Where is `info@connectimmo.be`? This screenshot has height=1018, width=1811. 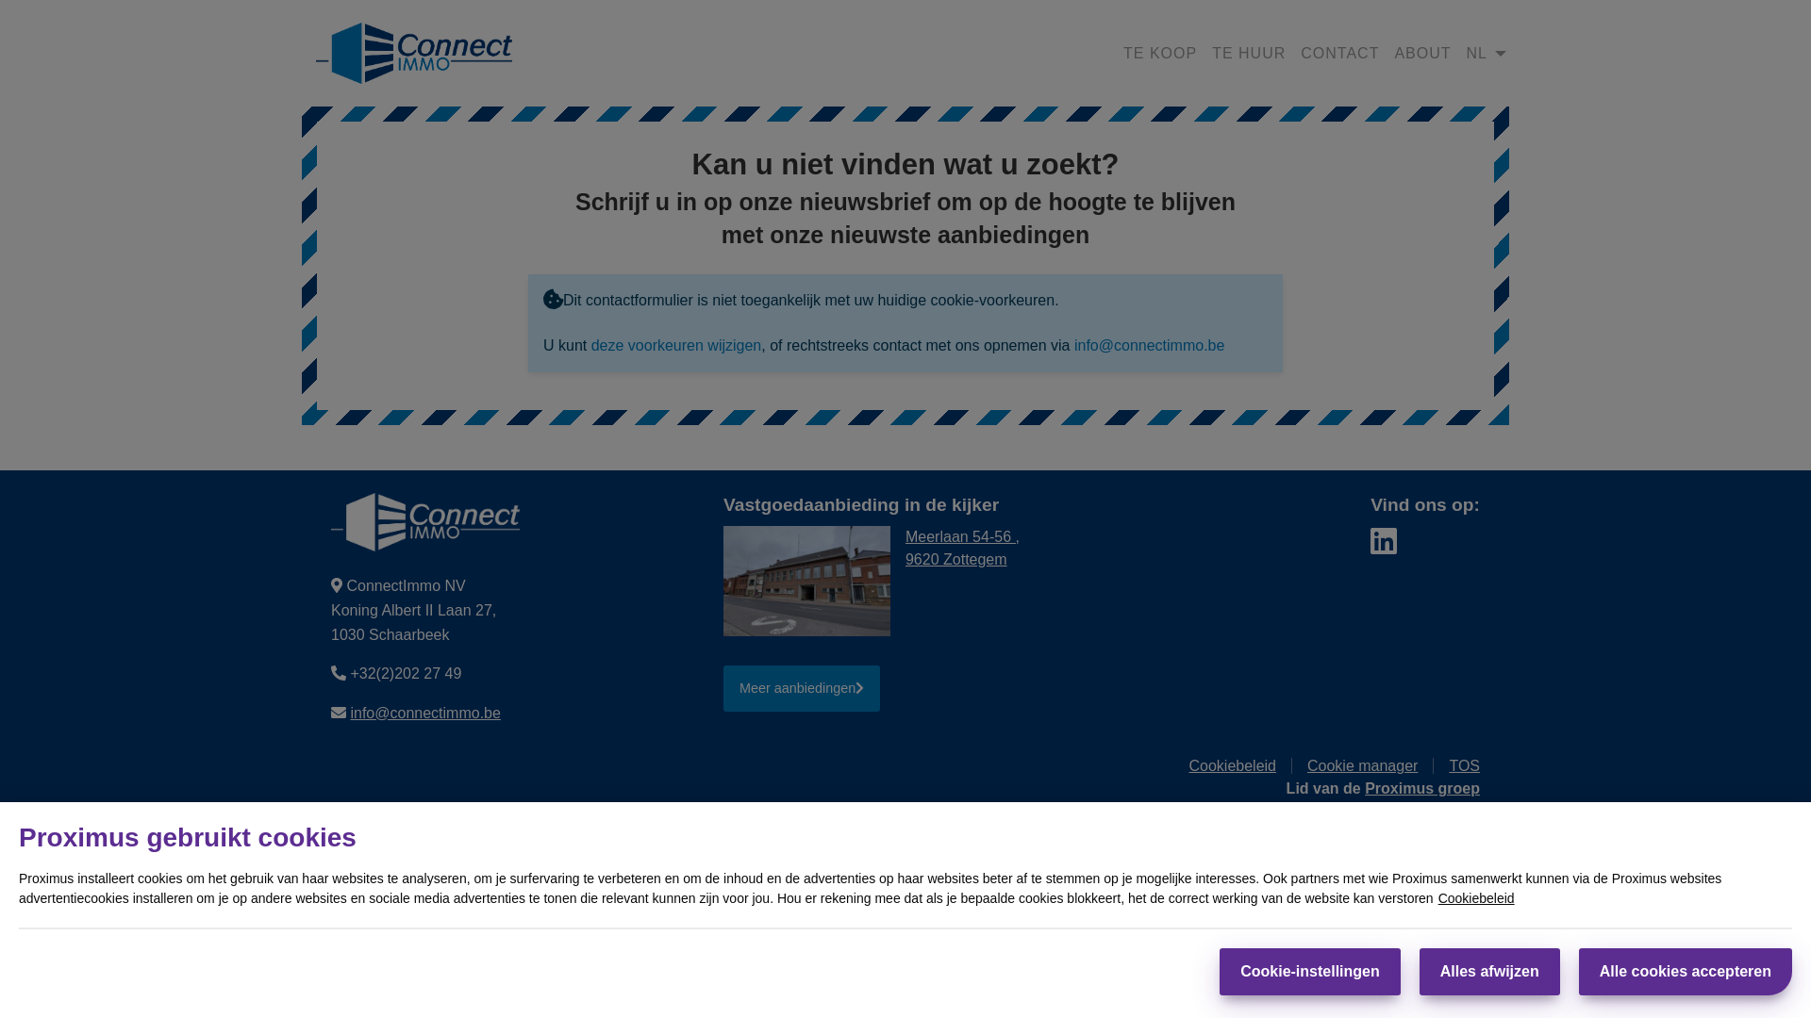 info@connectimmo.be is located at coordinates (1149, 345).